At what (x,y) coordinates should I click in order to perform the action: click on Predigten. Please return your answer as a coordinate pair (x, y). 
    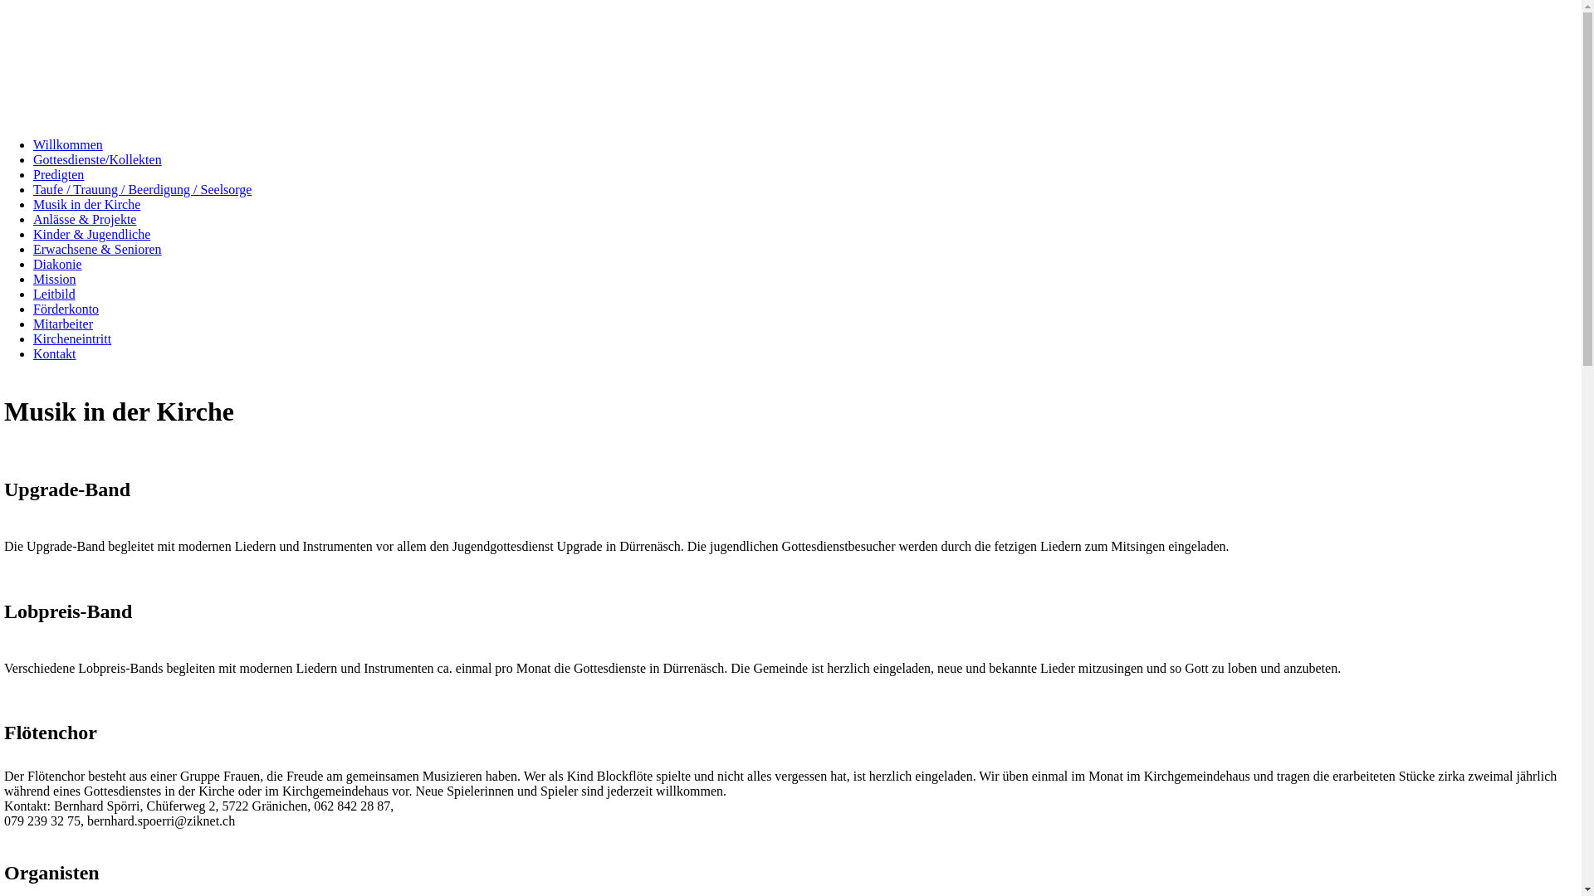
    Looking at the image, I should click on (58, 174).